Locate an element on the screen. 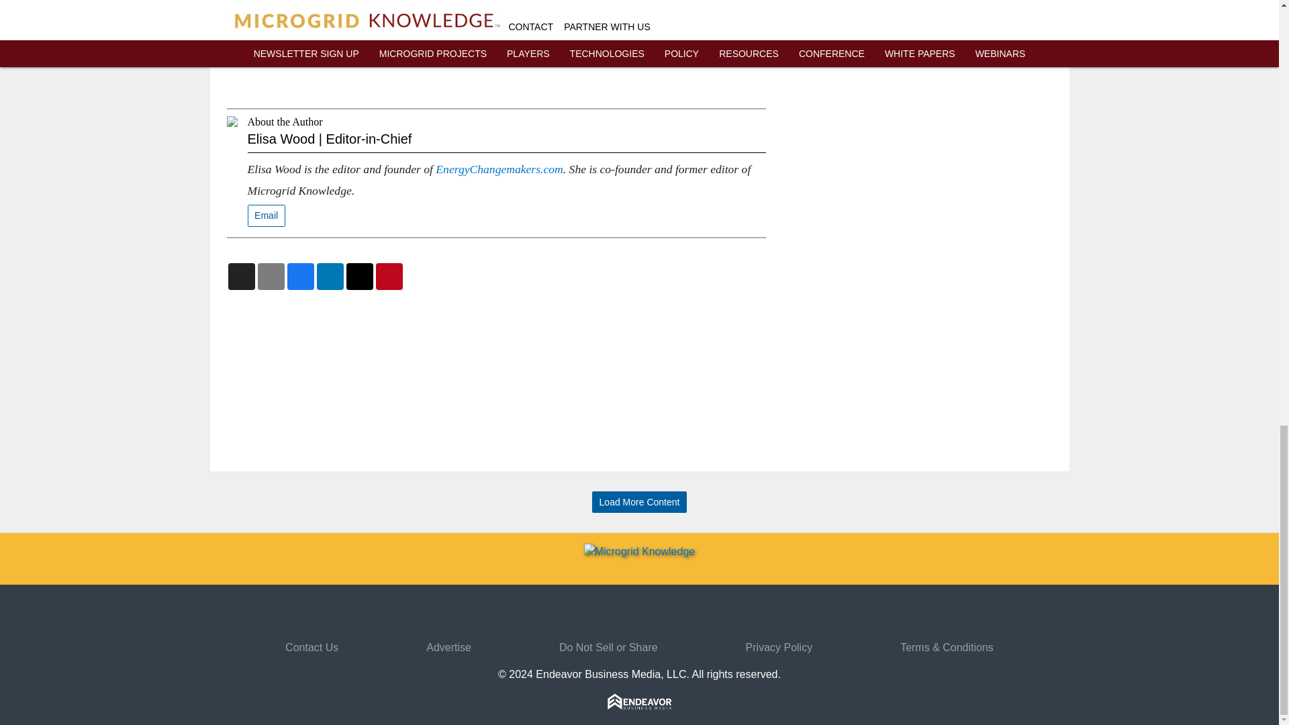 Image resolution: width=1289 pixels, height=725 pixels. 11th edition is located at coordinates (564, 1).